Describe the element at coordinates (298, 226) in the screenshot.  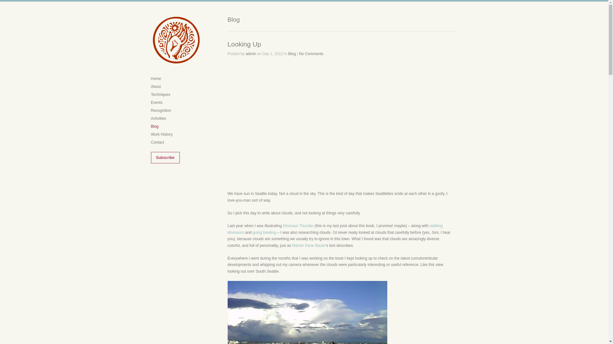
I see `Dinosaur Thunder, the book` at that location.